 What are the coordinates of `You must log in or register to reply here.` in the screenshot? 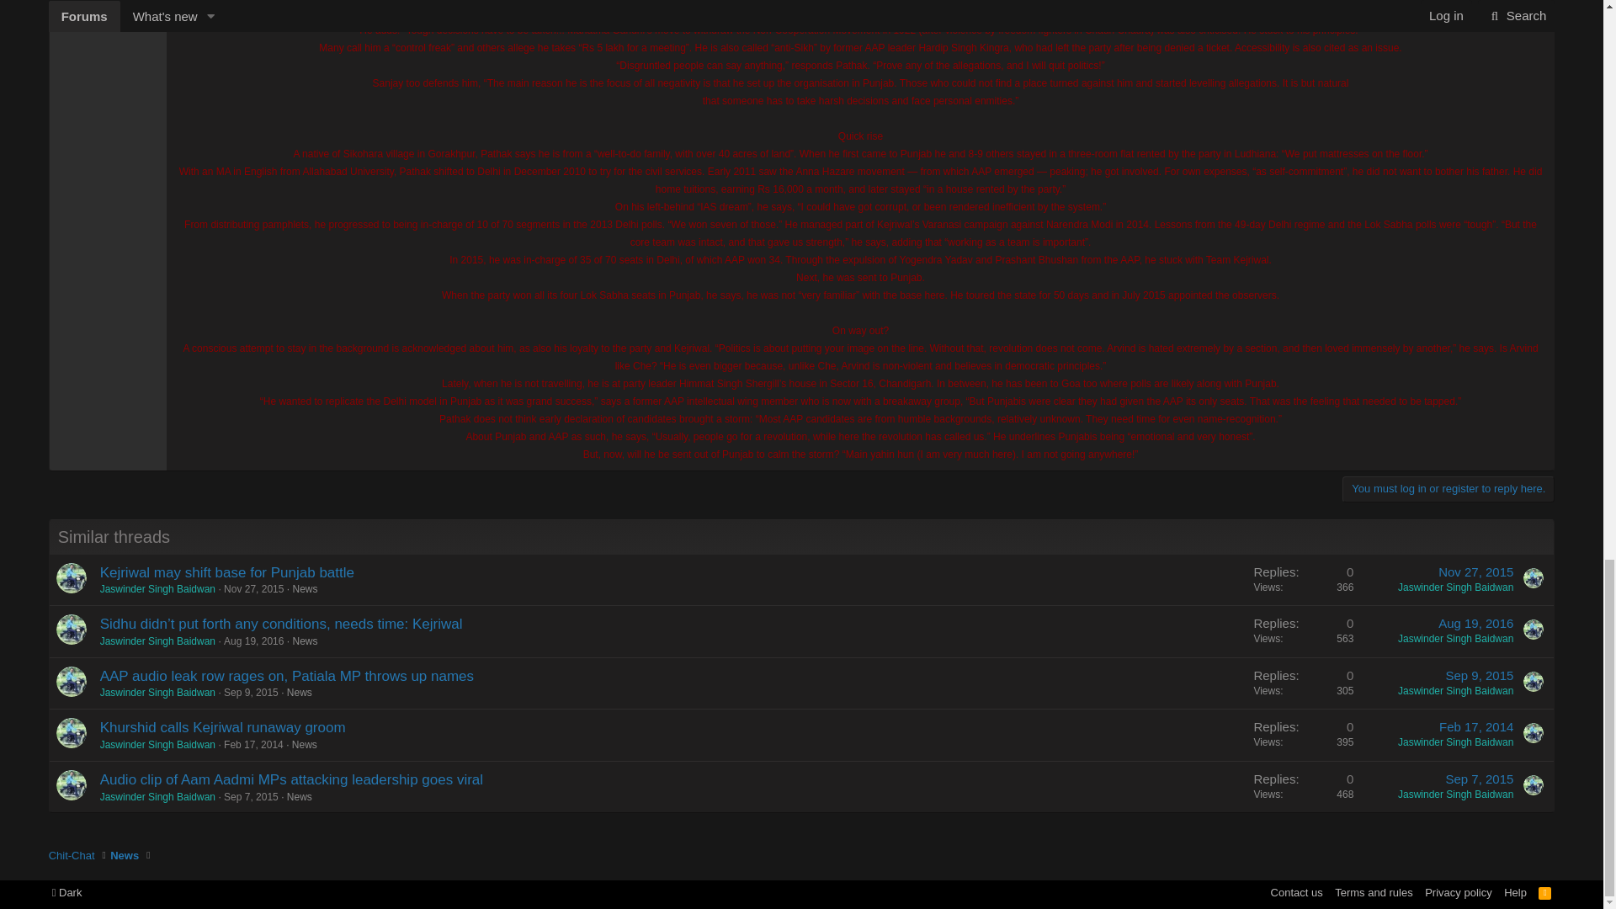 It's located at (1449, 488).